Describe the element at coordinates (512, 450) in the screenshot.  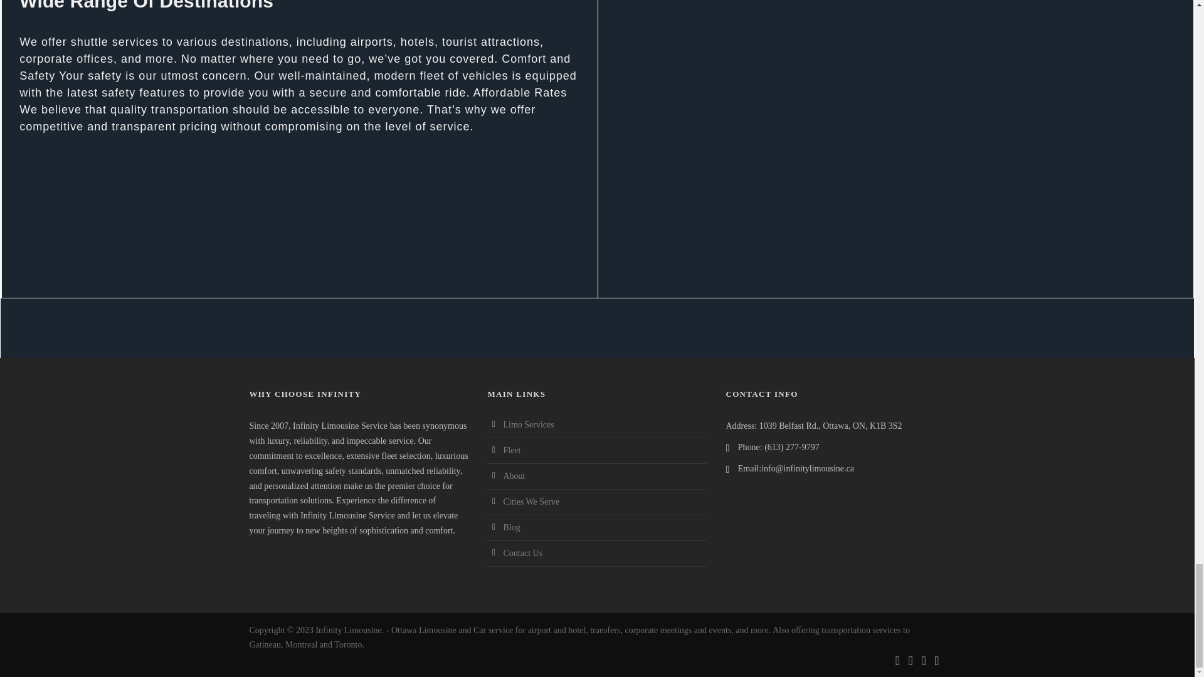
I see `Fleet` at that location.